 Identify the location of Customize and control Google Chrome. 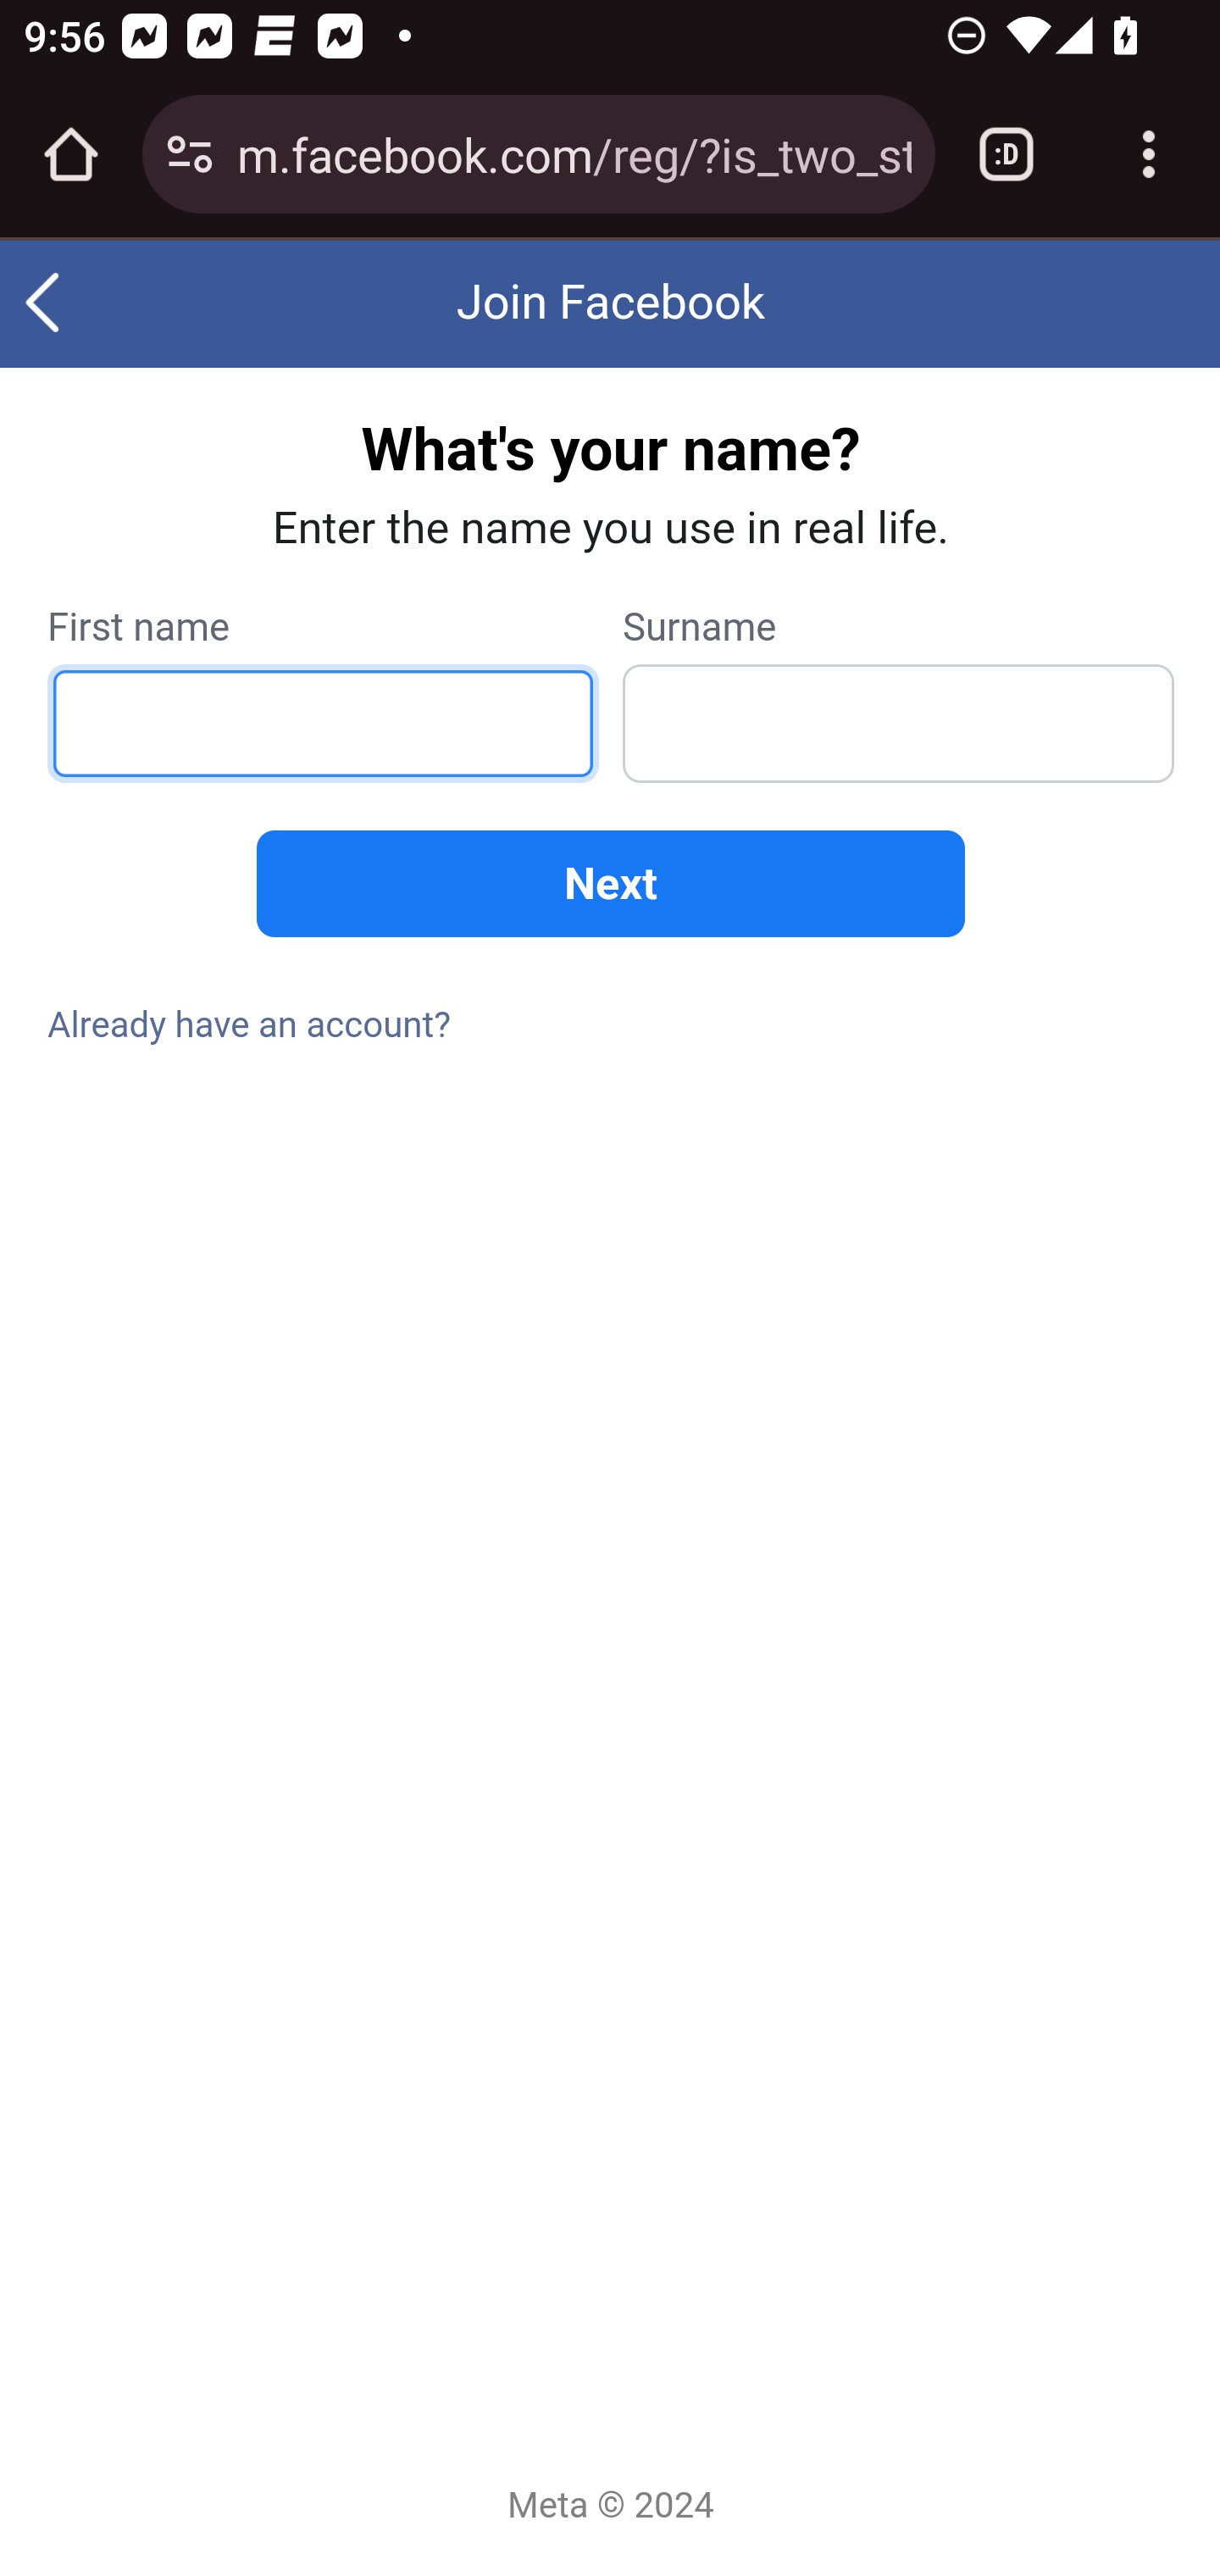
(1149, 154).